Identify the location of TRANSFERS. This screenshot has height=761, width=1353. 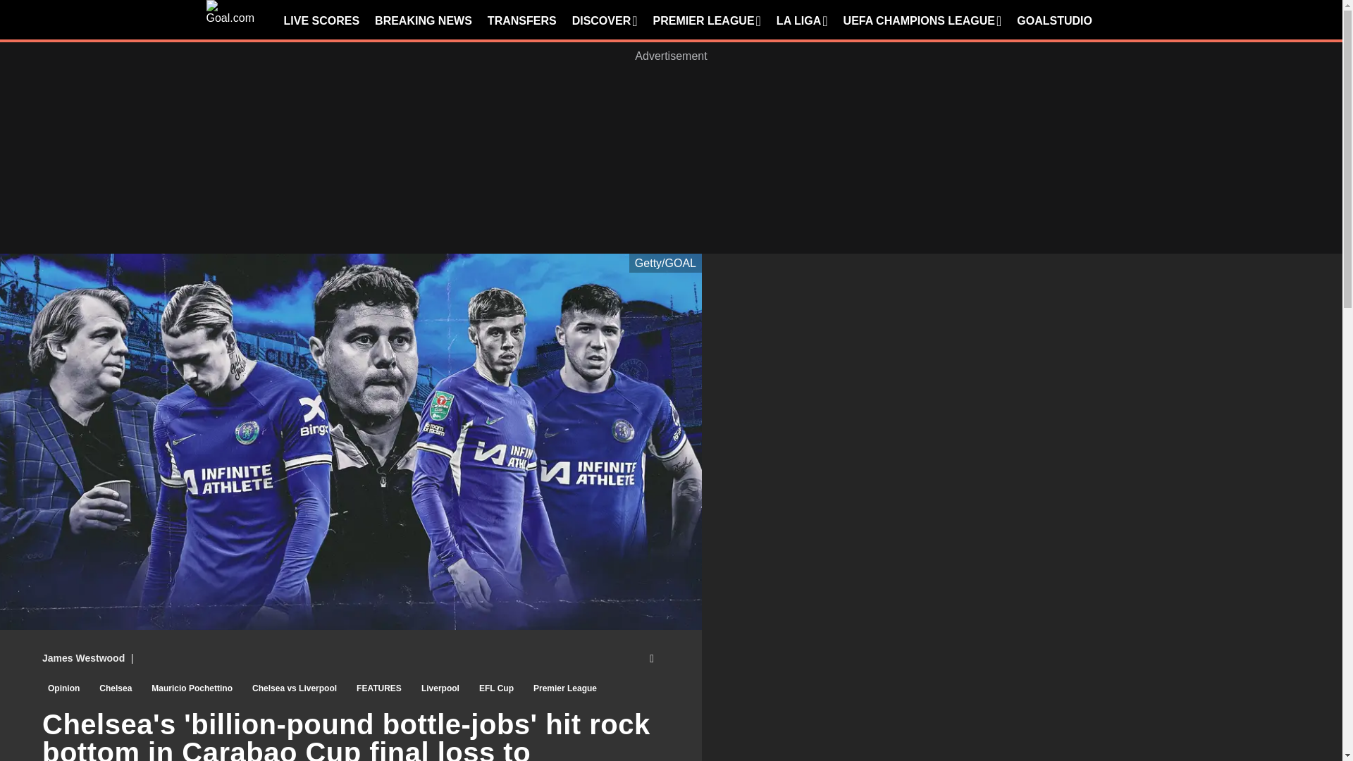
(521, 21).